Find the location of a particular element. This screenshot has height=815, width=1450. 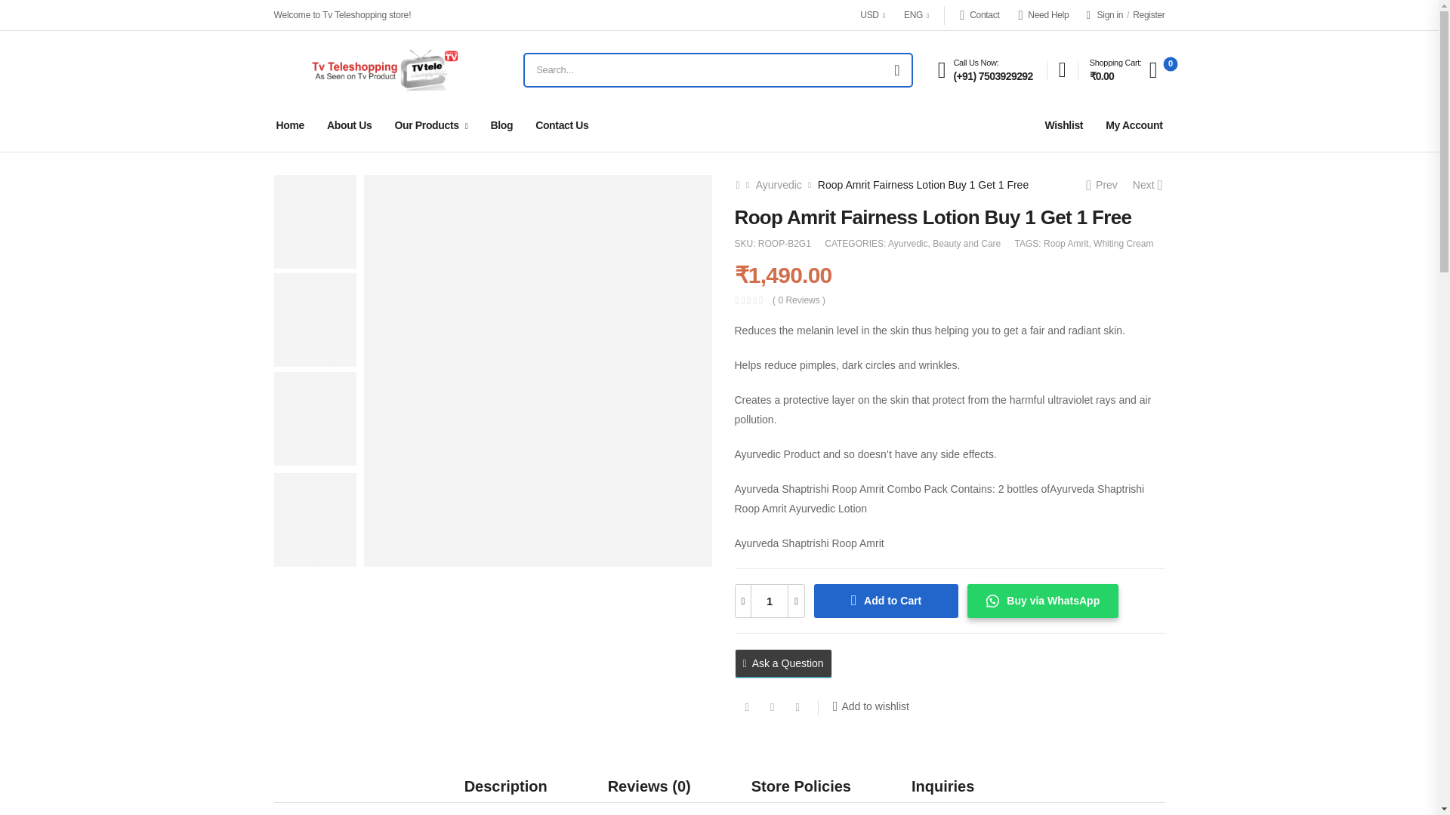

1 is located at coordinates (769, 601).